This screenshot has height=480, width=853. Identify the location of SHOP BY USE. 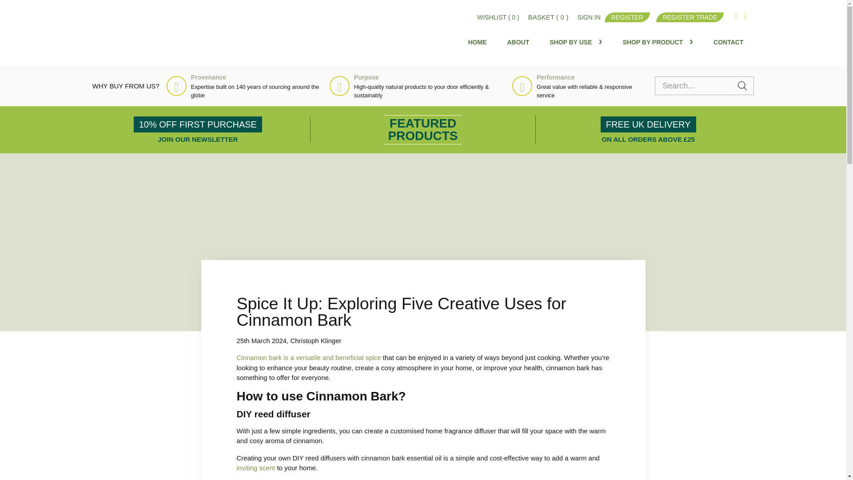
(576, 42).